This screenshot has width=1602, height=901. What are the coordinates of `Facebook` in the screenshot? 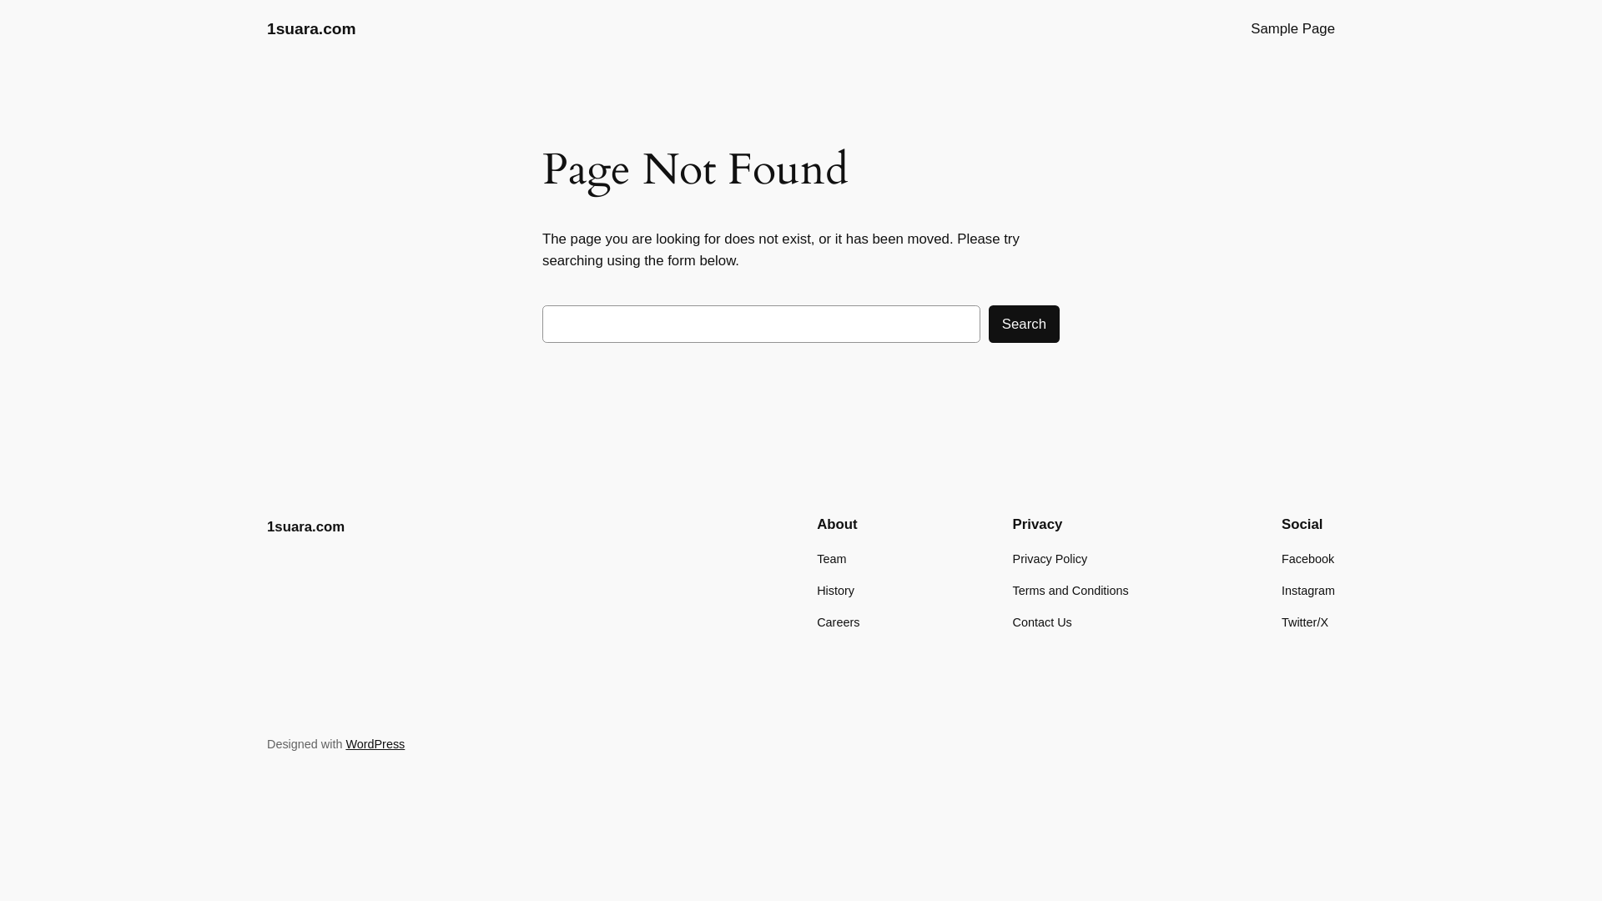 It's located at (1308, 559).